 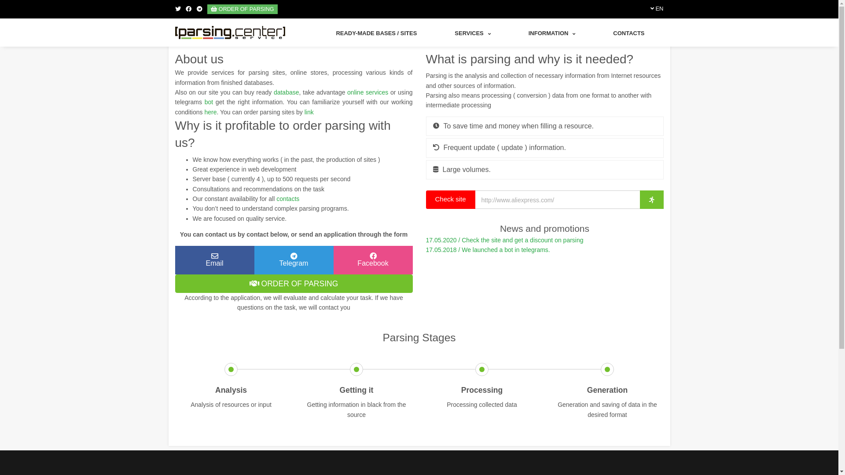 I want to click on Frequent update ( update ) information., so click(x=545, y=148).